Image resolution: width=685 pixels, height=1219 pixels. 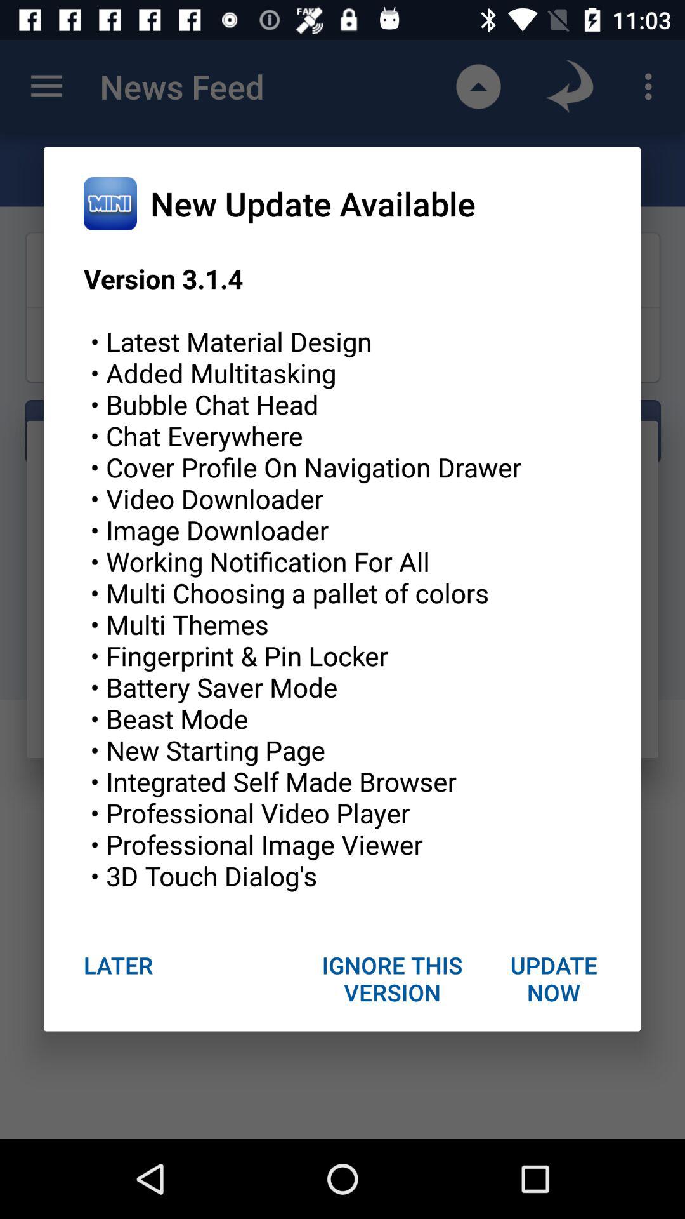 What do you see at coordinates (118, 965) in the screenshot?
I see `select later item` at bounding box center [118, 965].